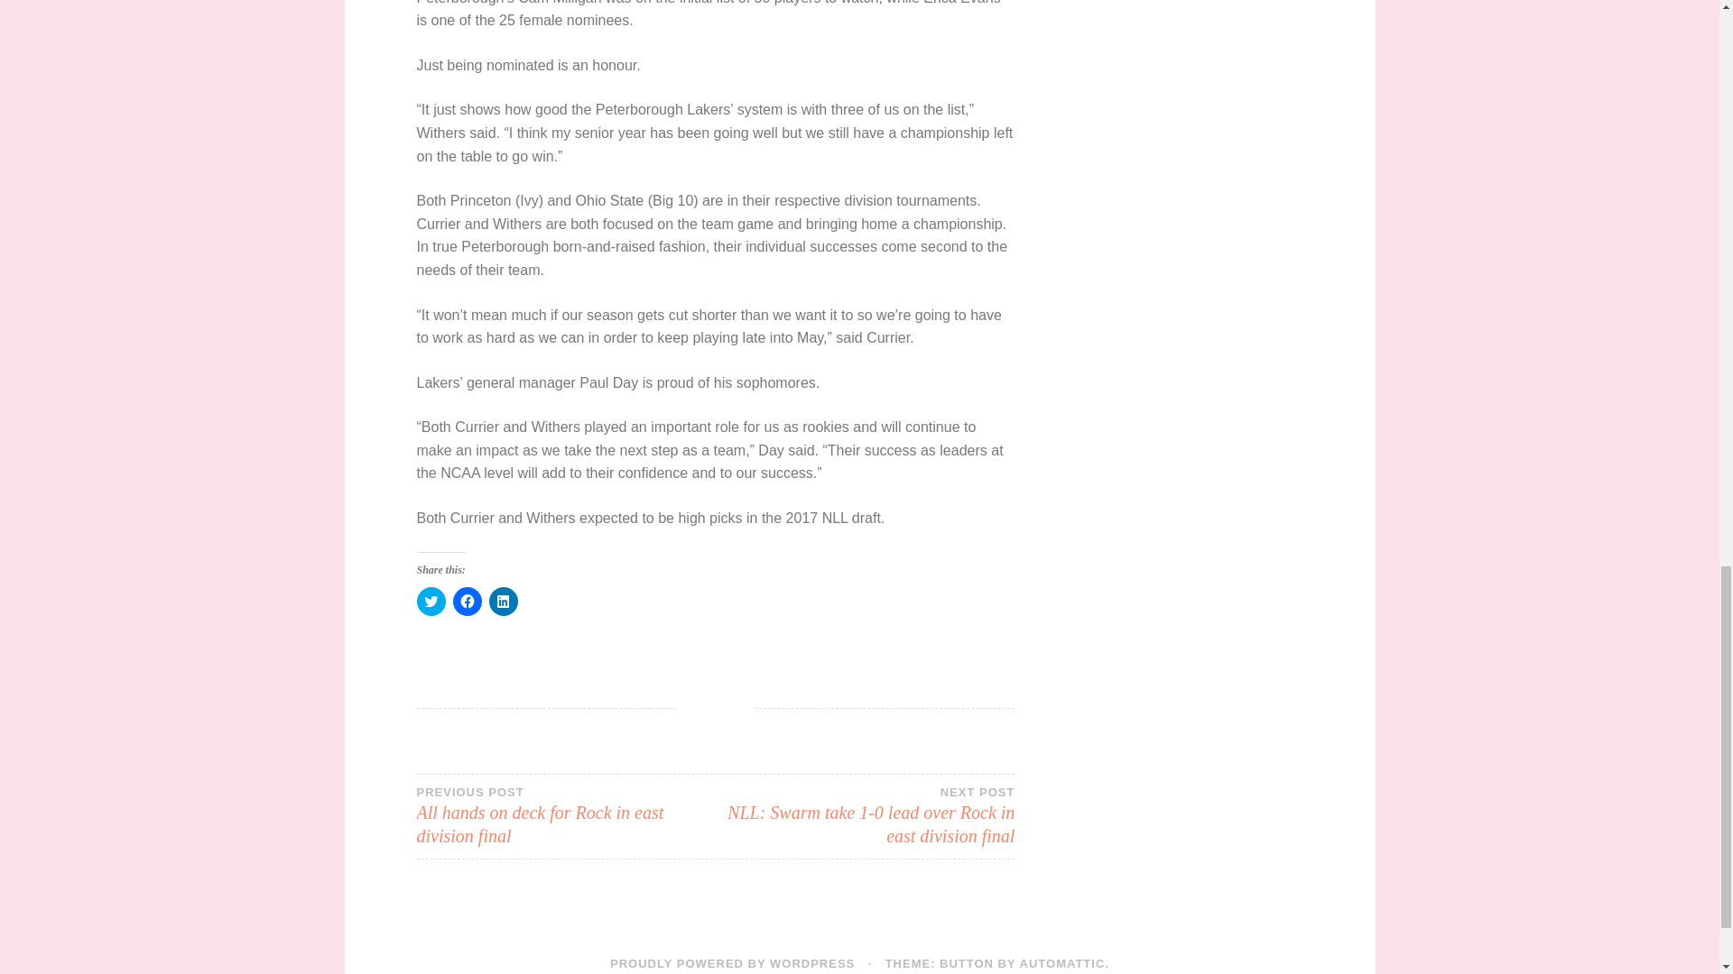 The height and width of the screenshot is (974, 1733). What do you see at coordinates (1062, 963) in the screenshot?
I see `AUTOMATTIC` at bounding box center [1062, 963].